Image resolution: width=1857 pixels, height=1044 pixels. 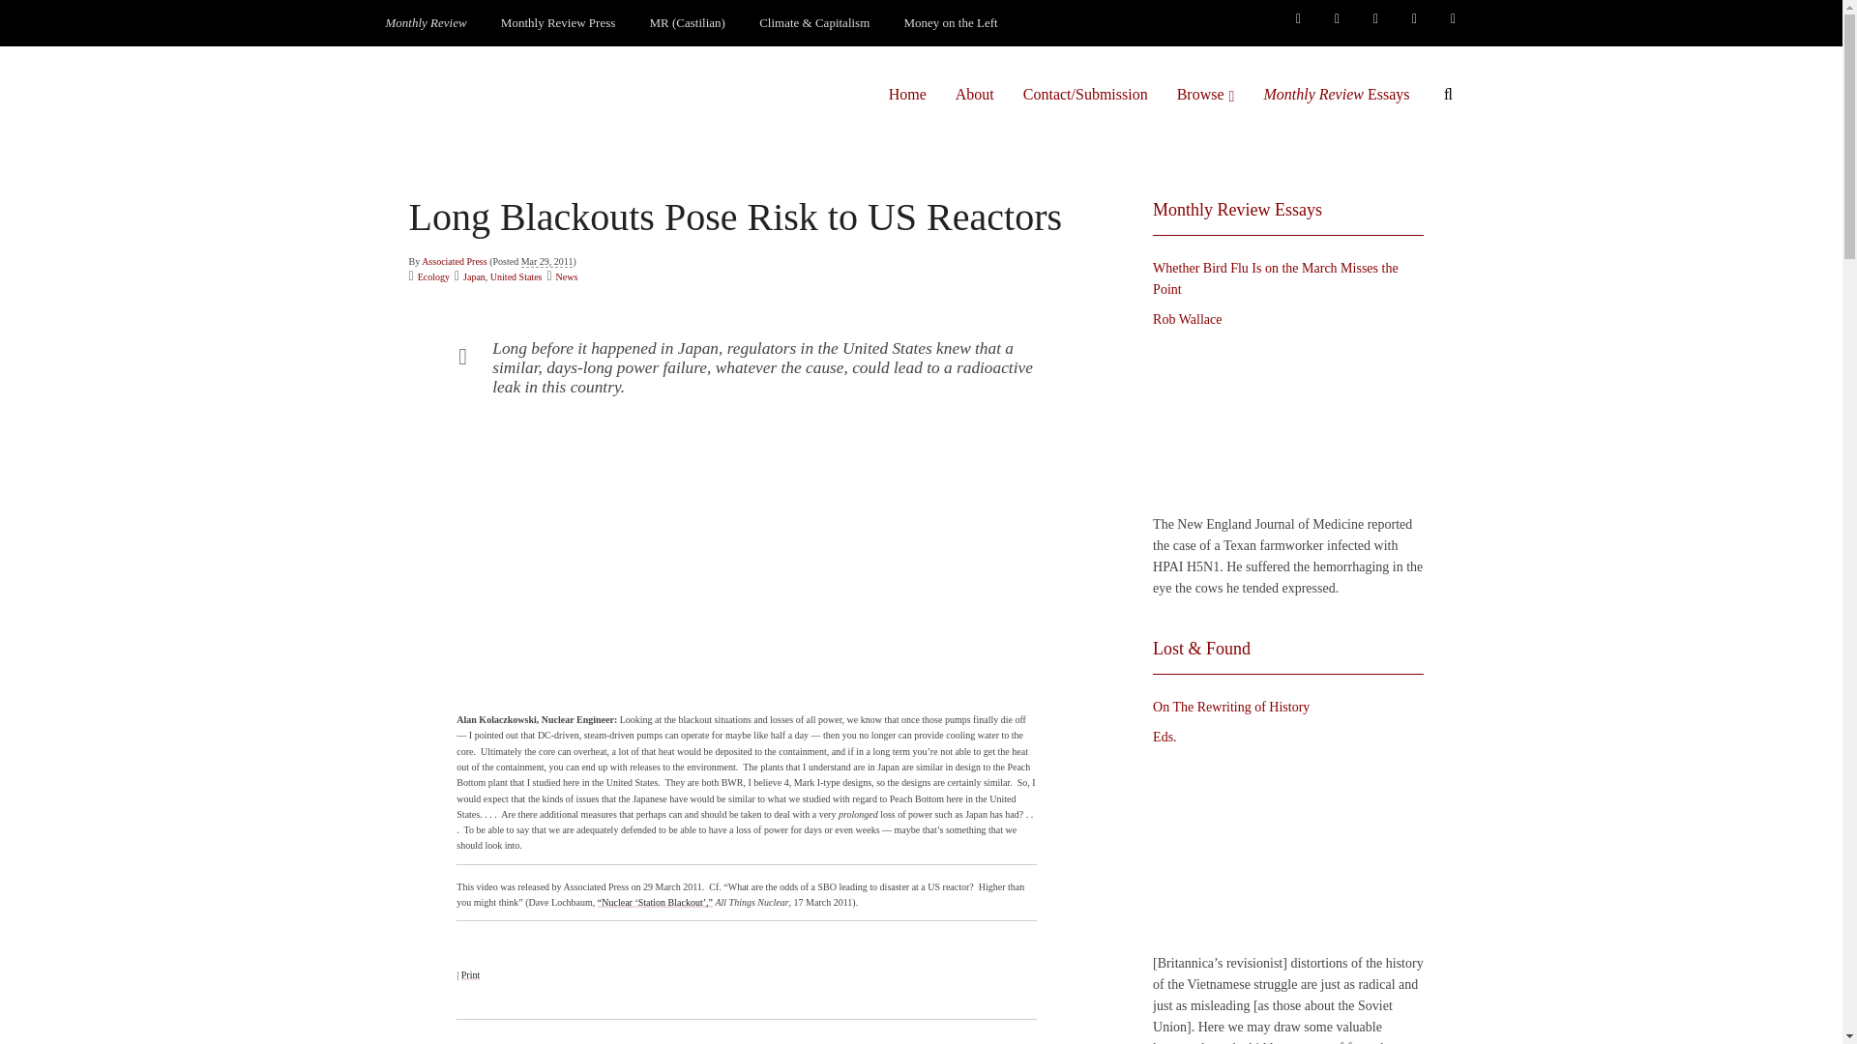 I want to click on Browse, so click(x=1205, y=94).